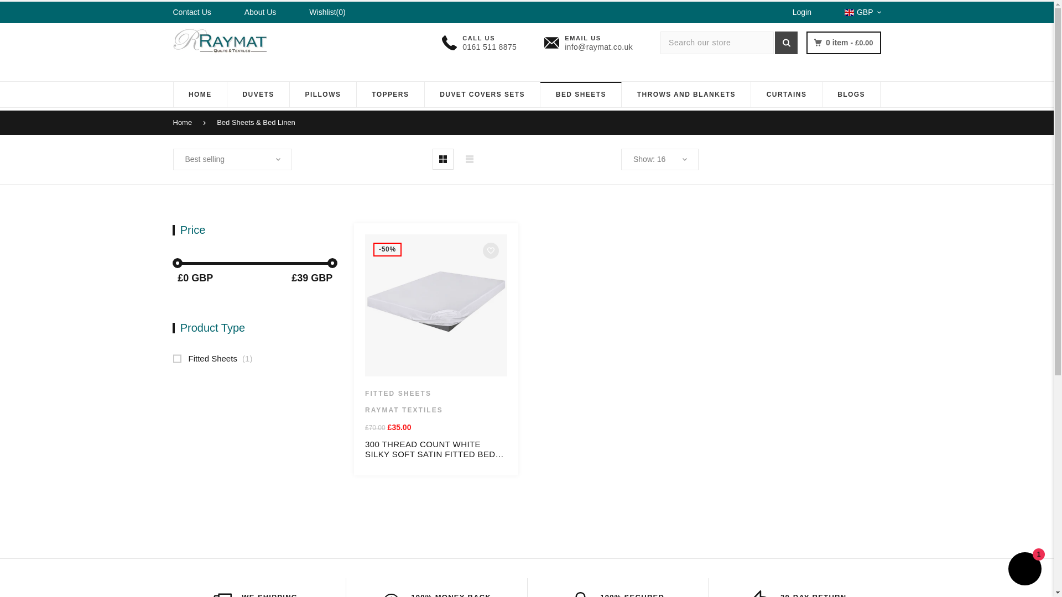 This screenshot has height=597, width=1062. Describe the element at coordinates (187, 123) in the screenshot. I see `Home` at that location.